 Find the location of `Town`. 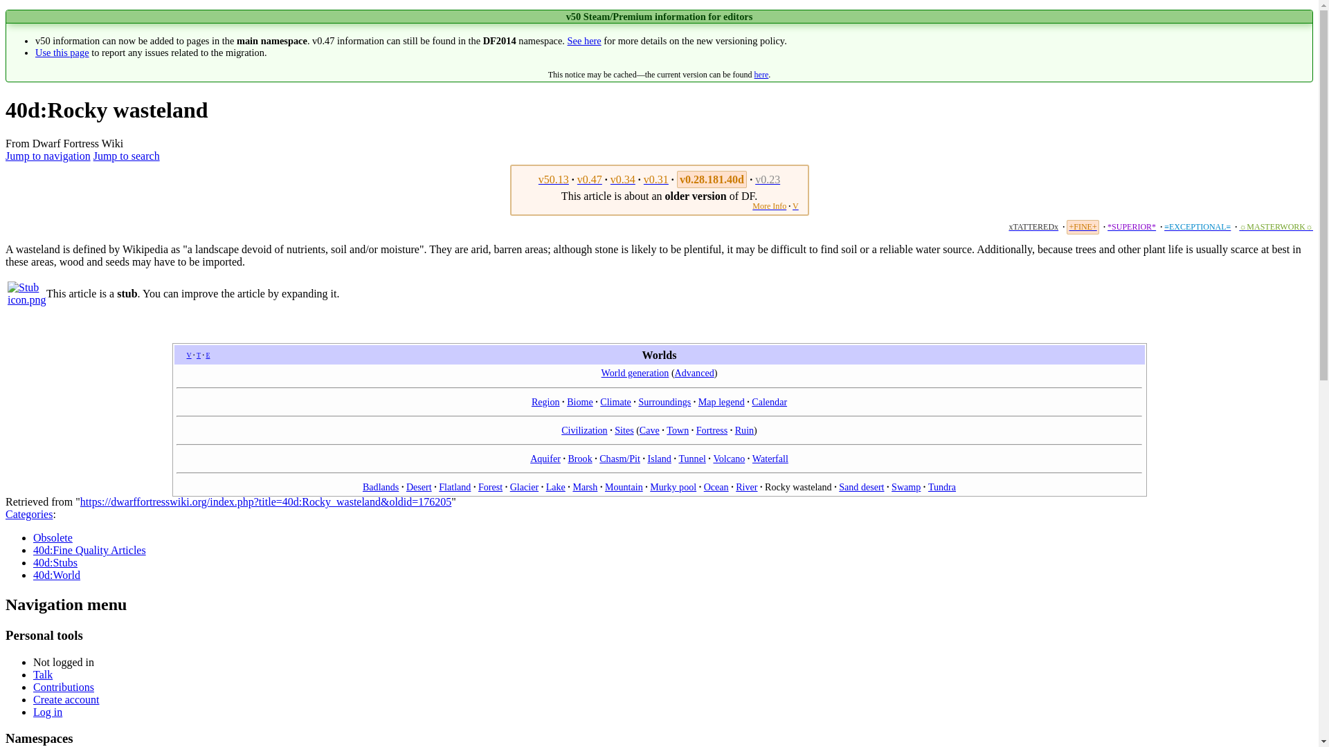

Town is located at coordinates (677, 430).